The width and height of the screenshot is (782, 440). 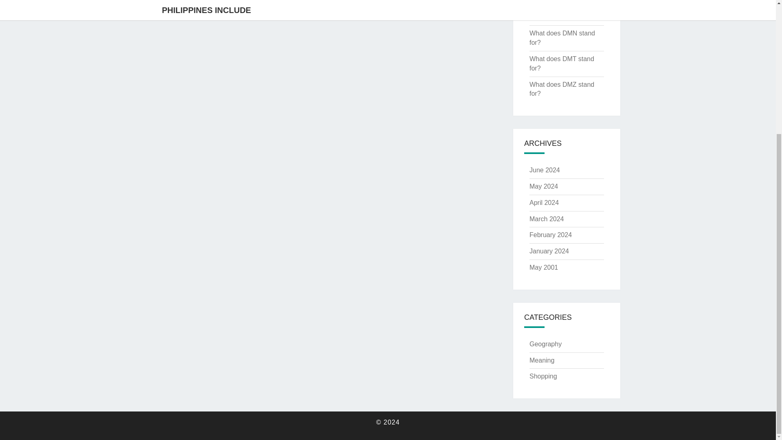 I want to click on What does DMZ stand for?, so click(x=562, y=89).